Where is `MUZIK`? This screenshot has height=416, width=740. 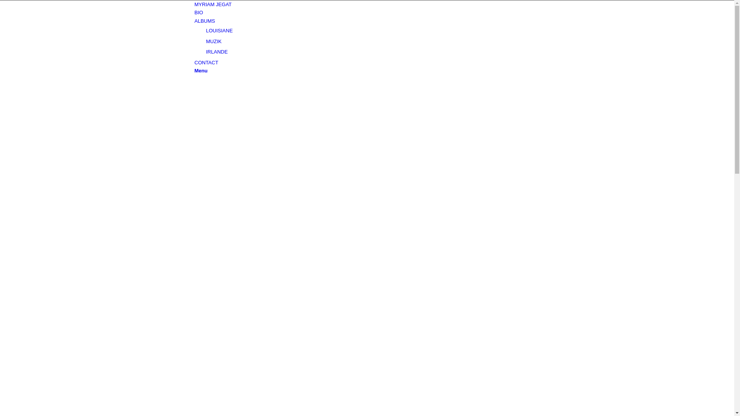
MUZIK is located at coordinates (214, 42).